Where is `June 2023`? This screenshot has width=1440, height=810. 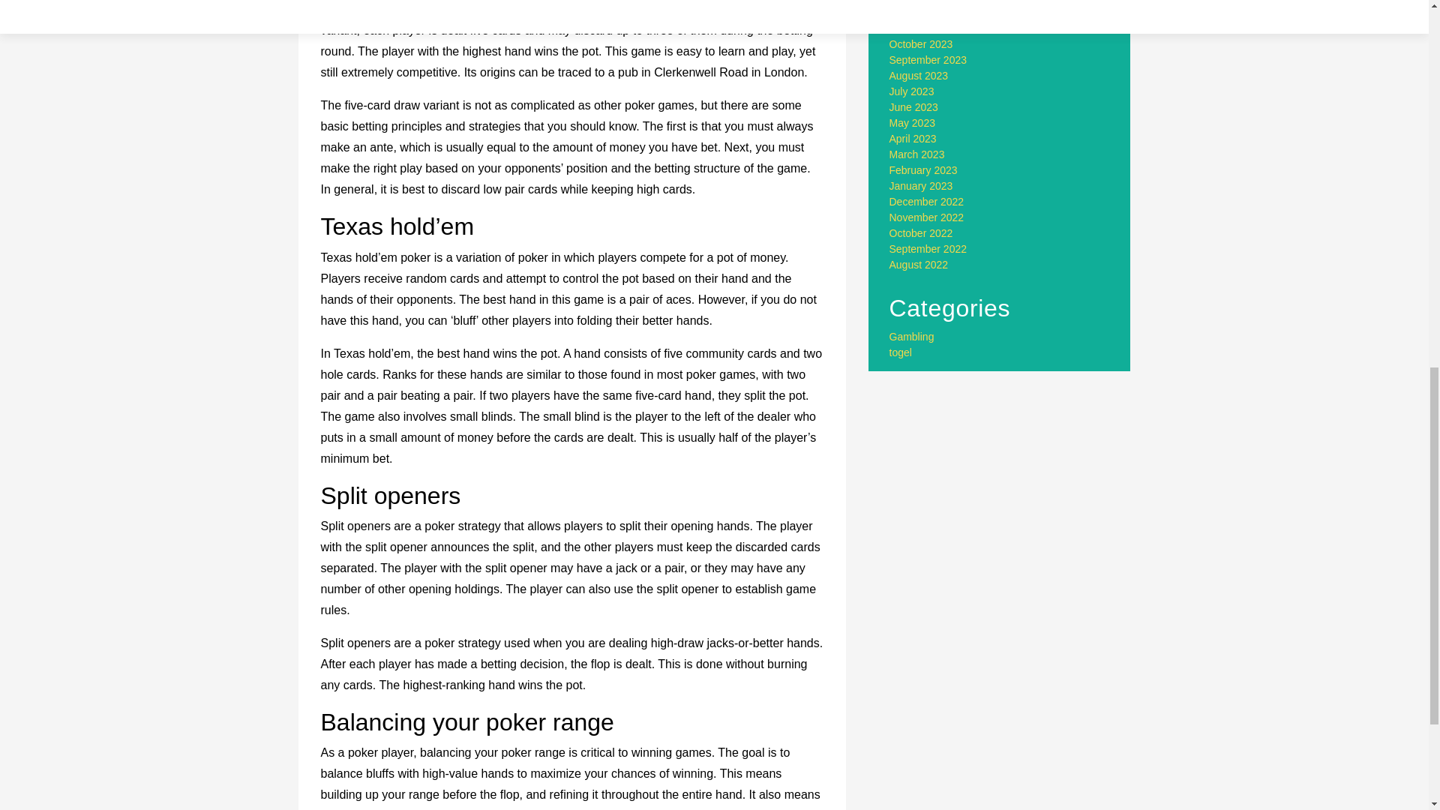 June 2023 is located at coordinates (913, 107).